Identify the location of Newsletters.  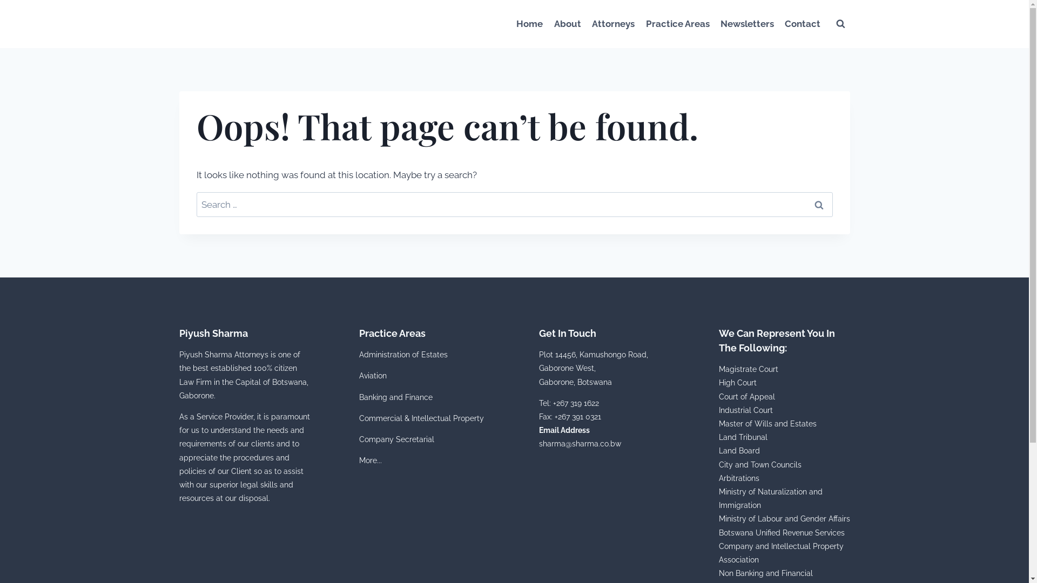
(748, 24).